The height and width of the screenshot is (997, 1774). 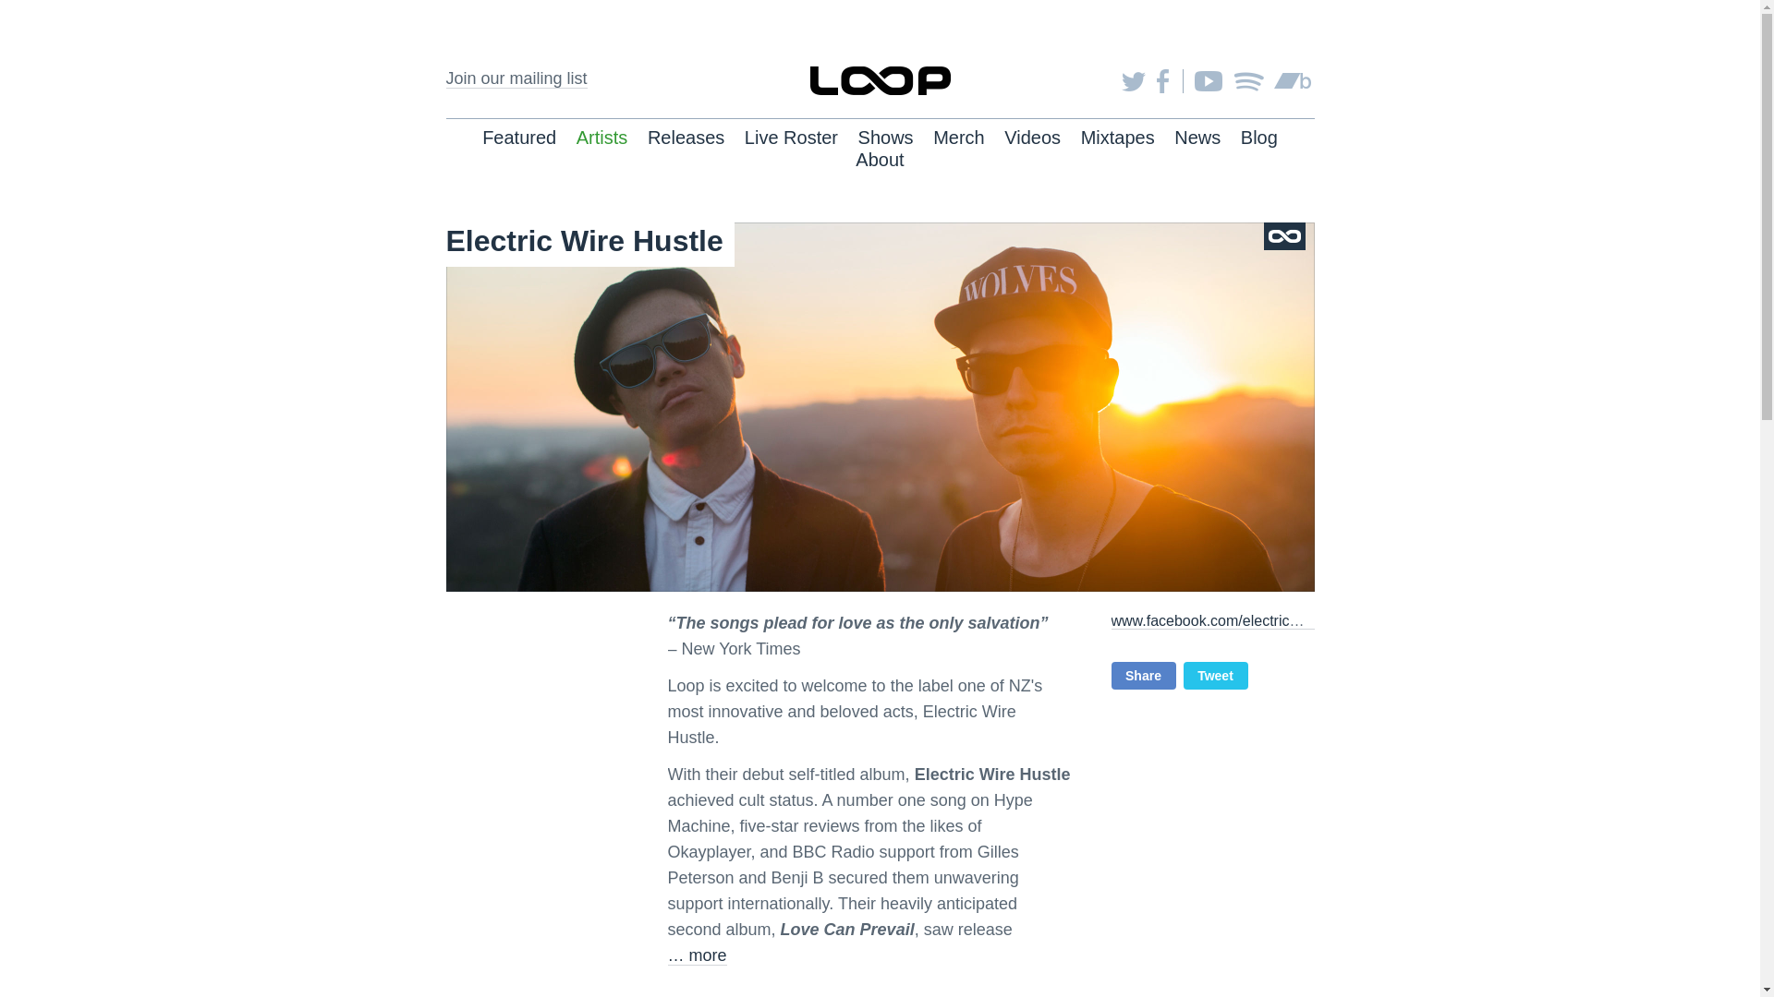 I want to click on Spotify, so click(x=1247, y=81).